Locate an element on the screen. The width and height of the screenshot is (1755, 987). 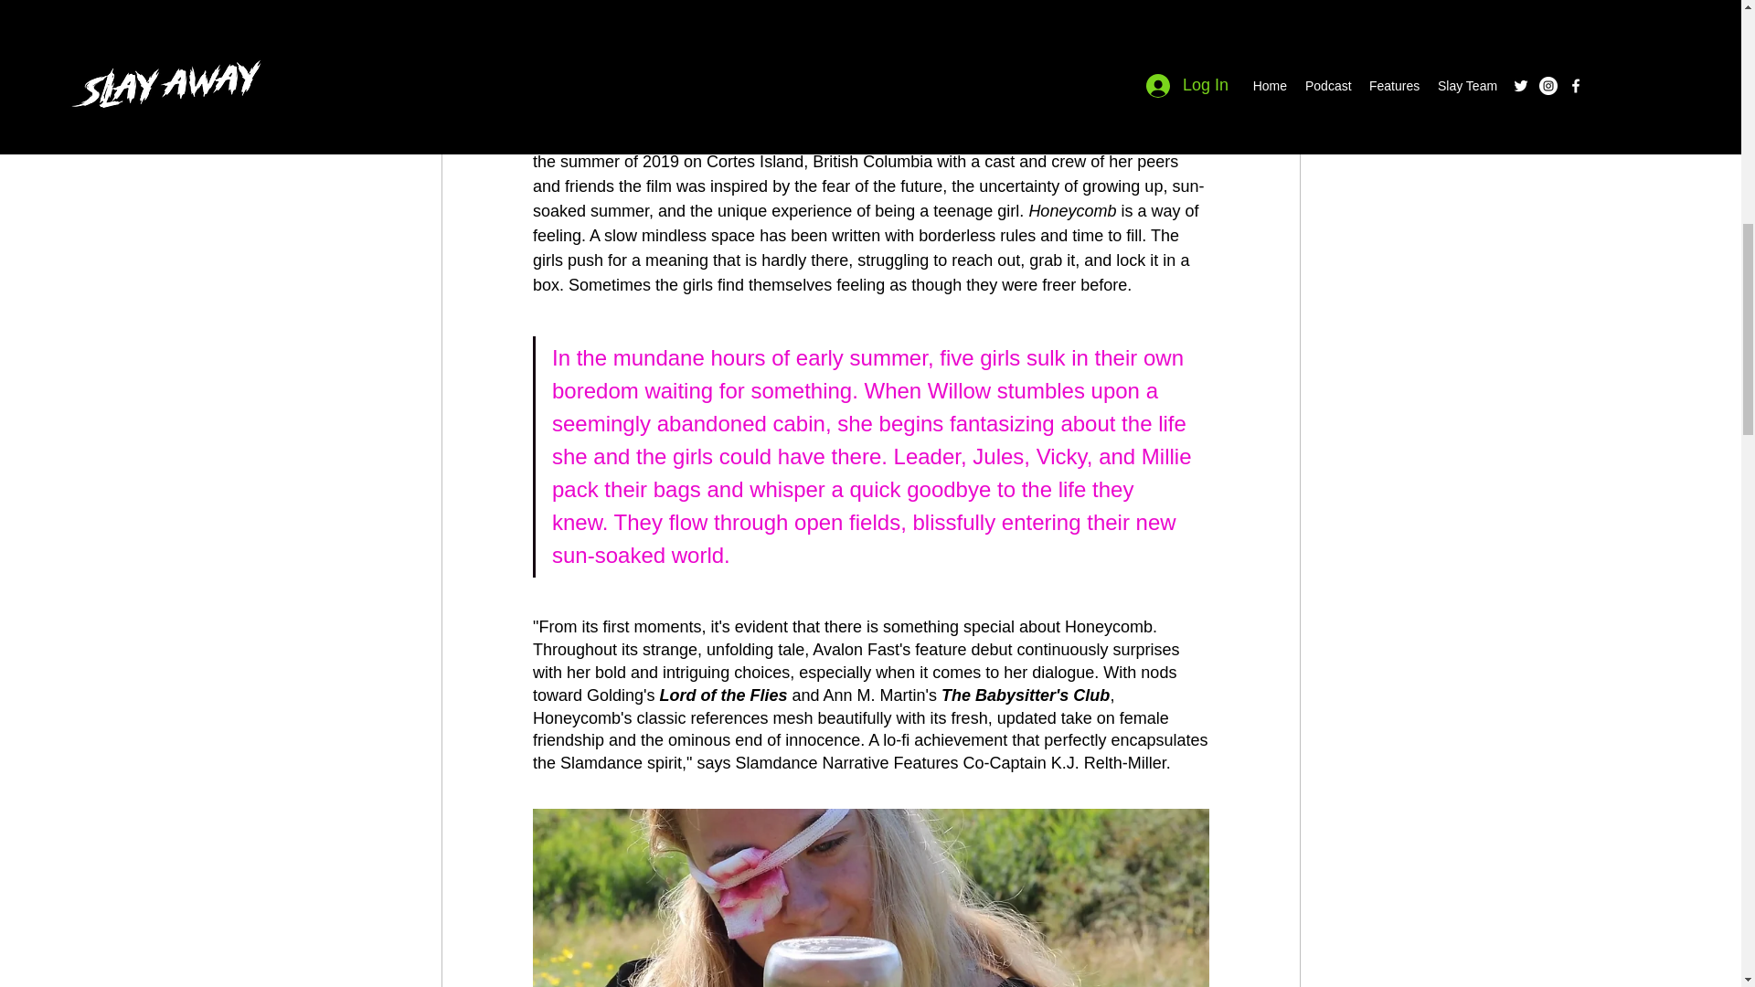
Avalon Fast is located at coordinates (1099, 137).